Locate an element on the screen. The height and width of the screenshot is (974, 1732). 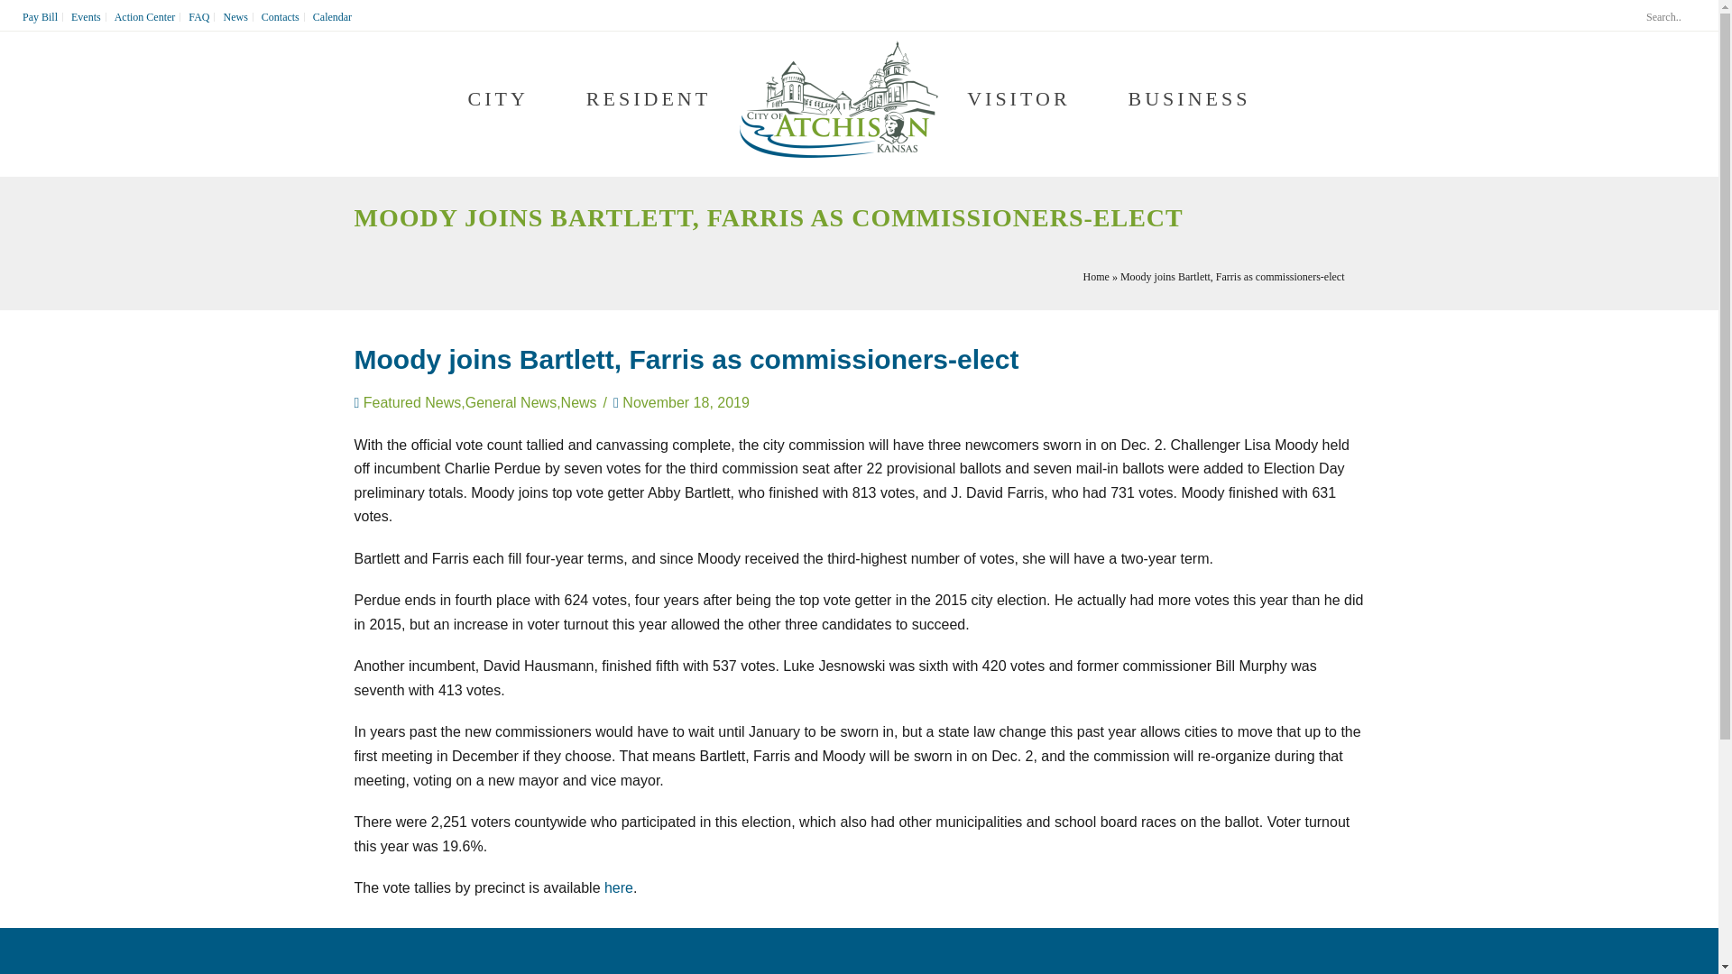
Calendar is located at coordinates (332, 16).